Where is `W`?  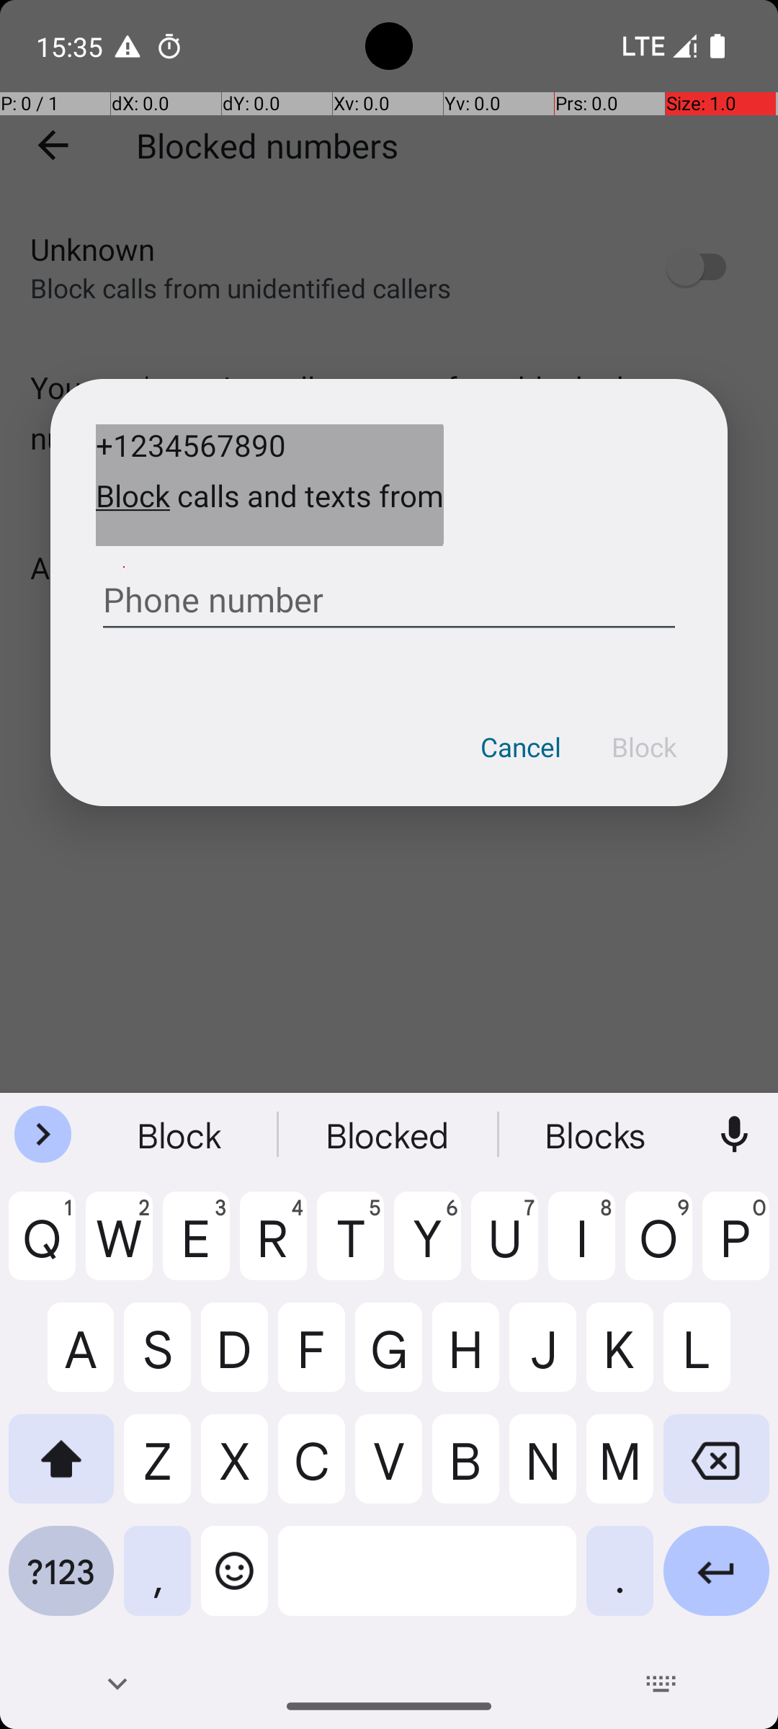
W is located at coordinates (120, 1247).